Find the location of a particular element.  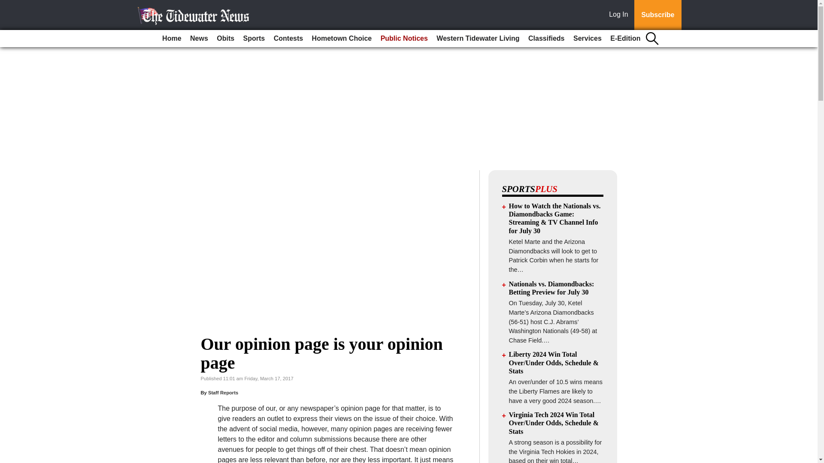

Subscribe is located at coordinates (657, 15).